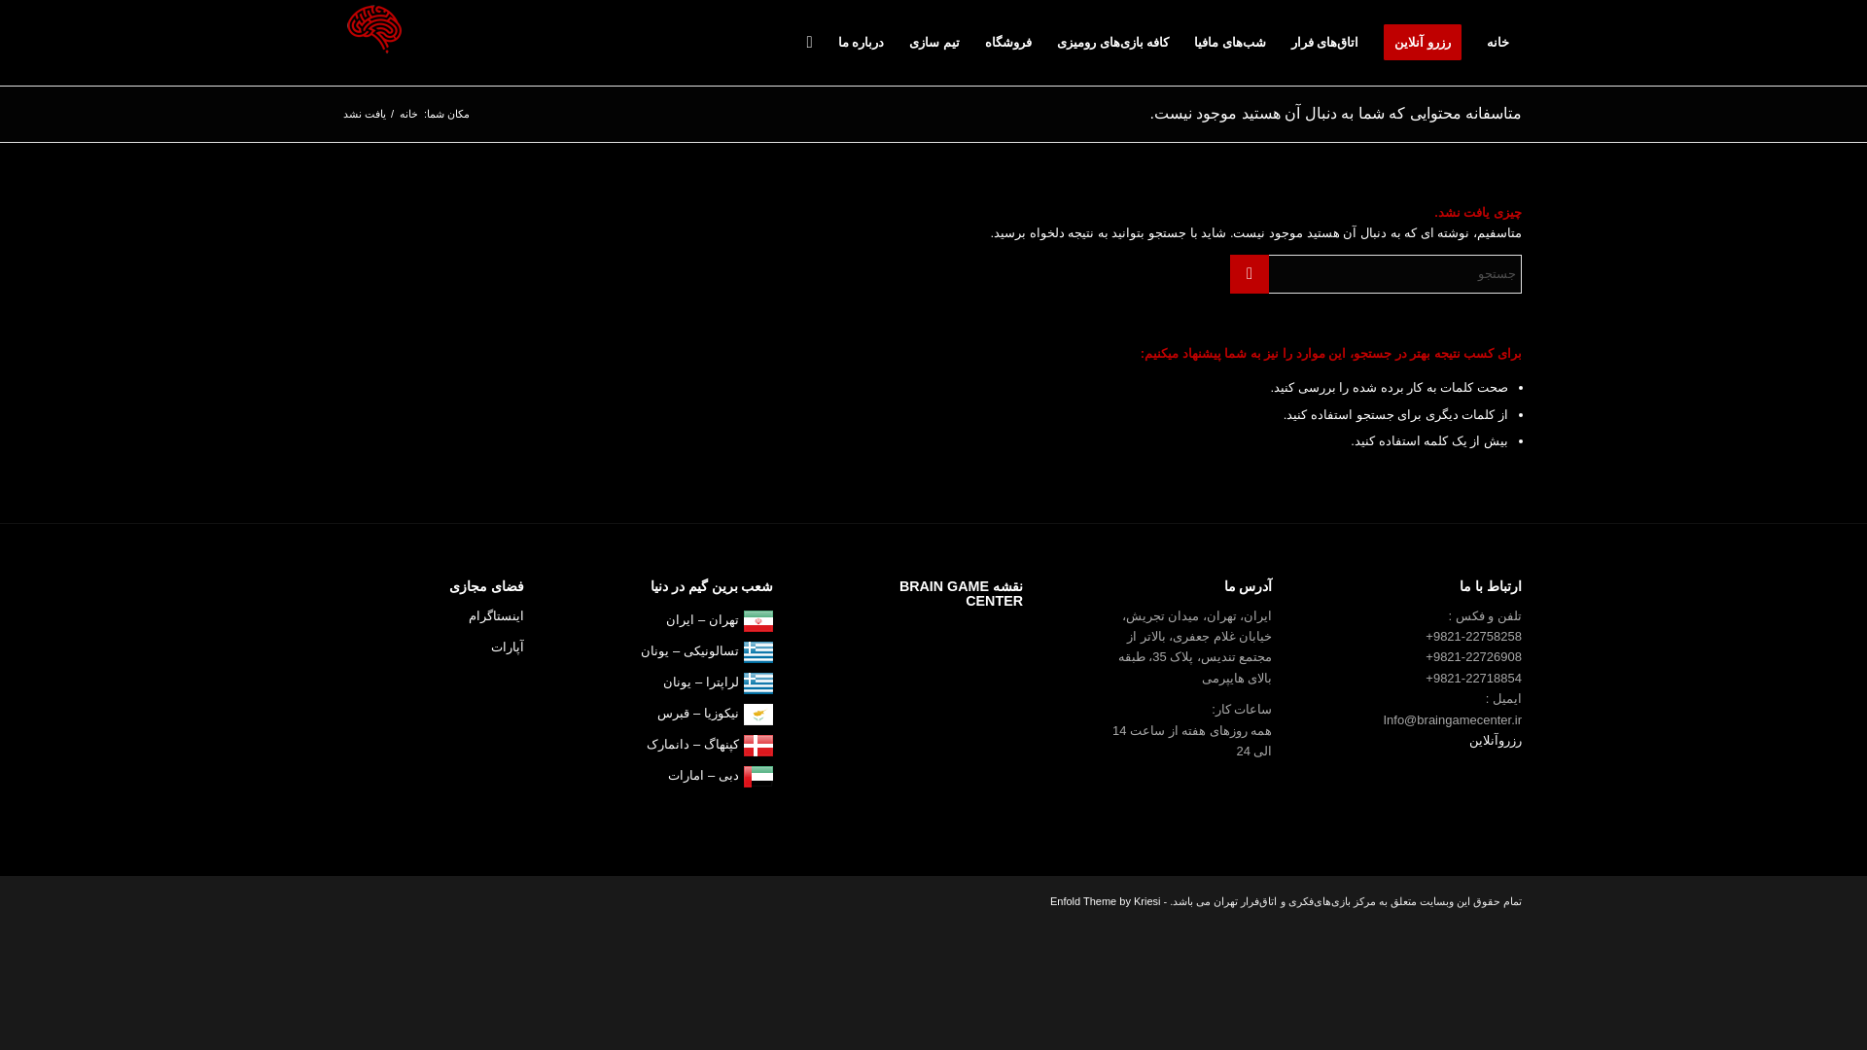 Image resolution: width=1867 pixels, height=1050 pixels. Describe the element at coordinates (373, 29) in the screenshot. I see `Braingame-Favicon` at that location.